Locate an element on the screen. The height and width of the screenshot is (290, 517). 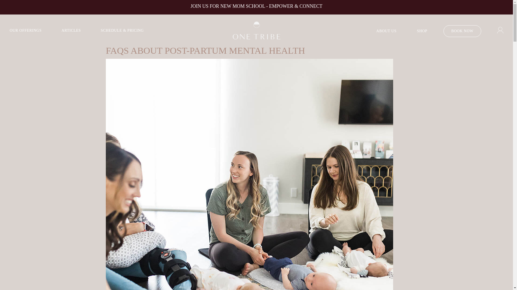
account is located at coordinates (500, 32).